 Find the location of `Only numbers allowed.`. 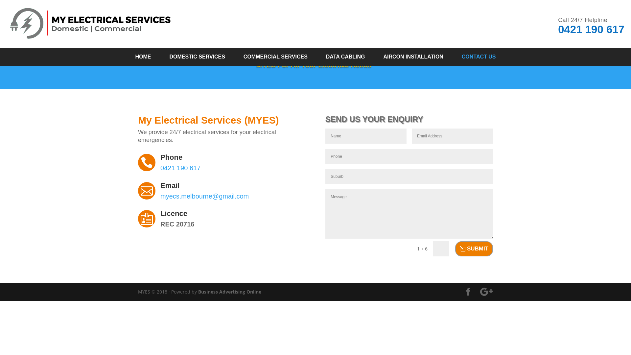

Only numbers allowed. is located at coordinates (409, 156).